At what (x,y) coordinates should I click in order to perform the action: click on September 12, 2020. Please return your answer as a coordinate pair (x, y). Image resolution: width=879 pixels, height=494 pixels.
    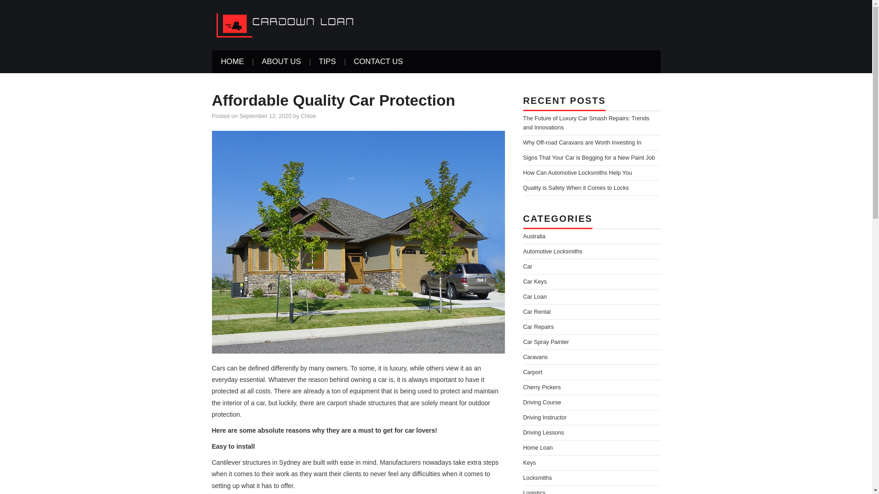
    Looking at the image, I should click on (266, 116).